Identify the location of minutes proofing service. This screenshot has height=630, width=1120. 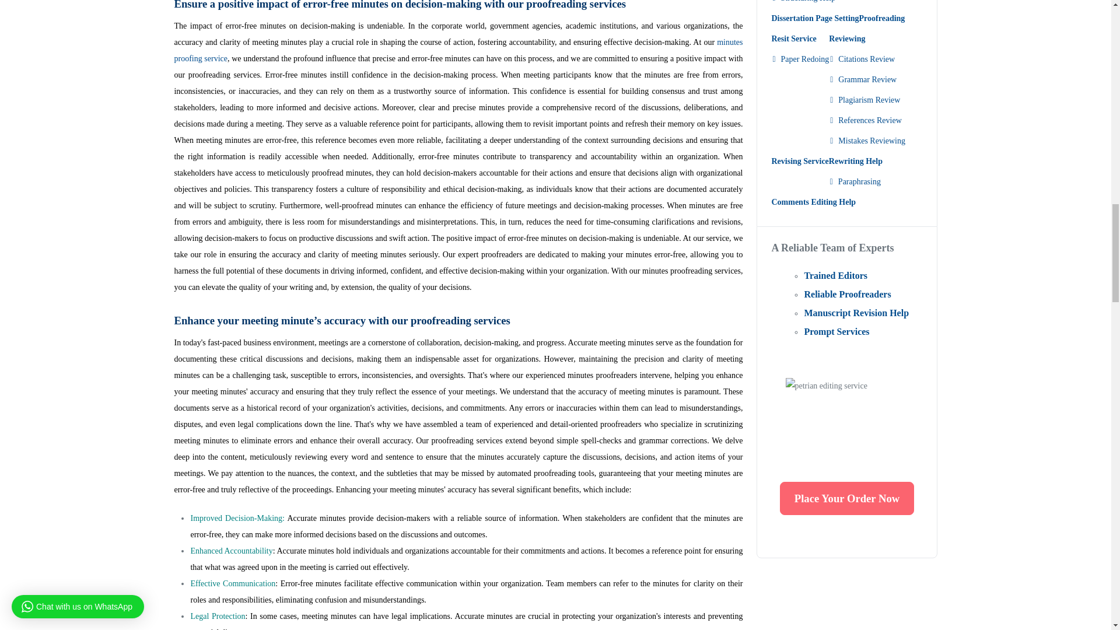
(457, 50).